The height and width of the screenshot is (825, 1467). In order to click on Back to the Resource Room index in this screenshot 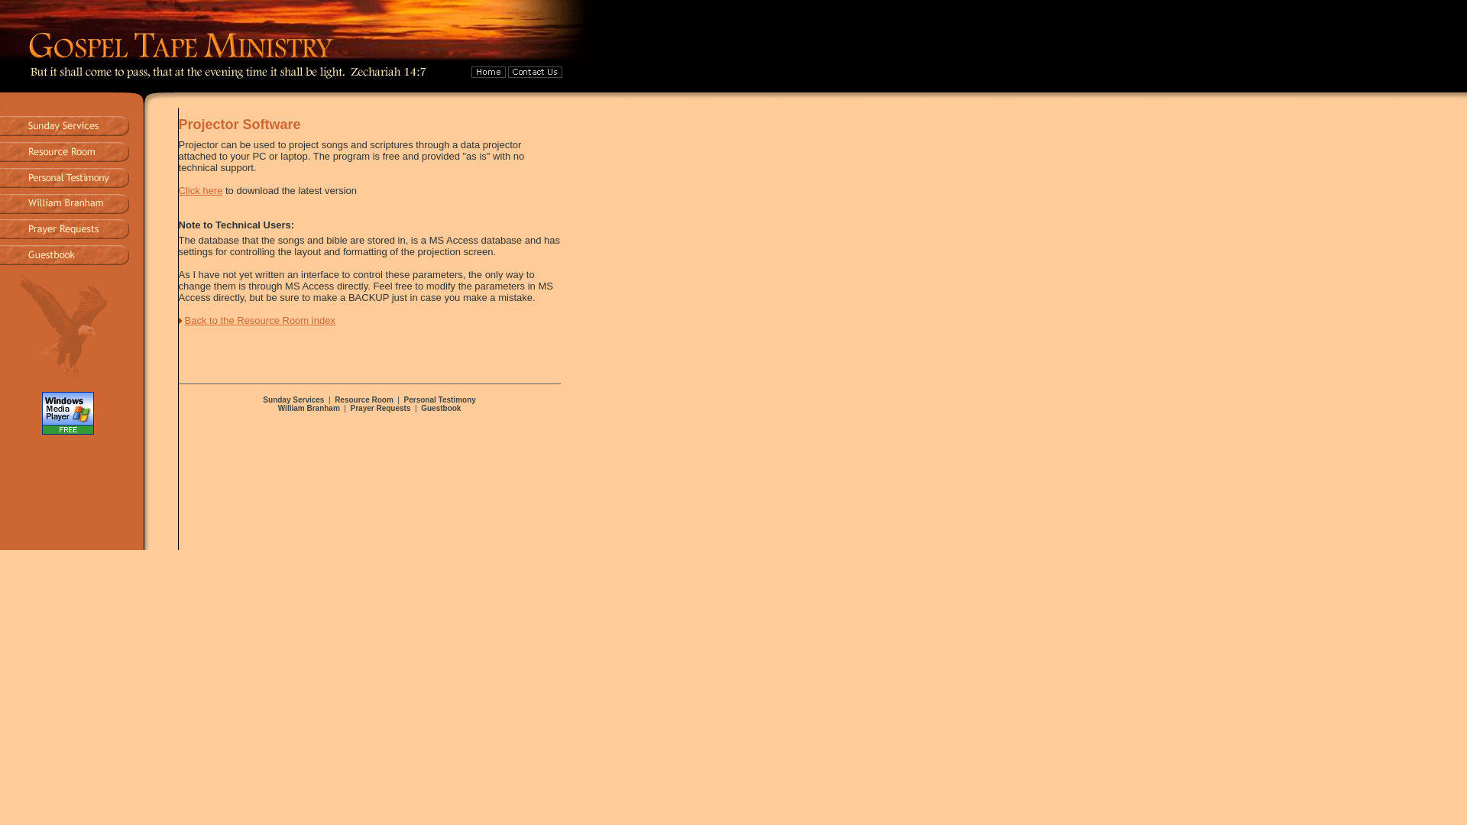, I will do `click(257, 319)`.